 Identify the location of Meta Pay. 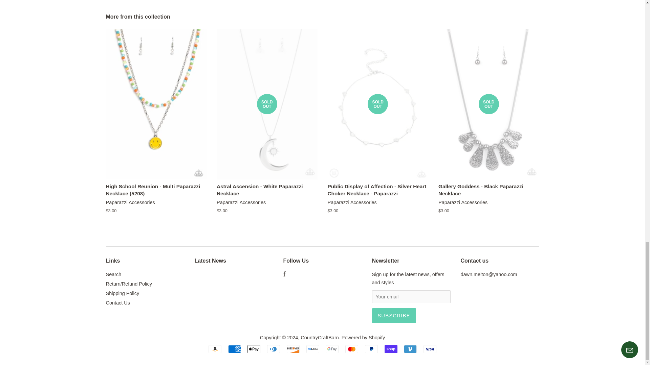
(312, 349).